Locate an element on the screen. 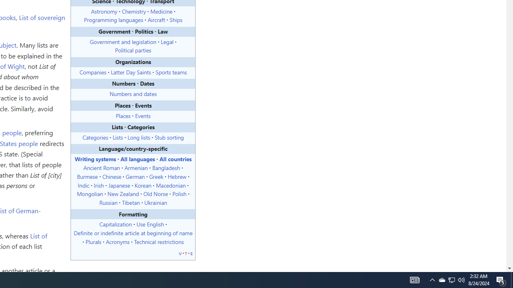  Astronomy is located at coordinates (104, 11).